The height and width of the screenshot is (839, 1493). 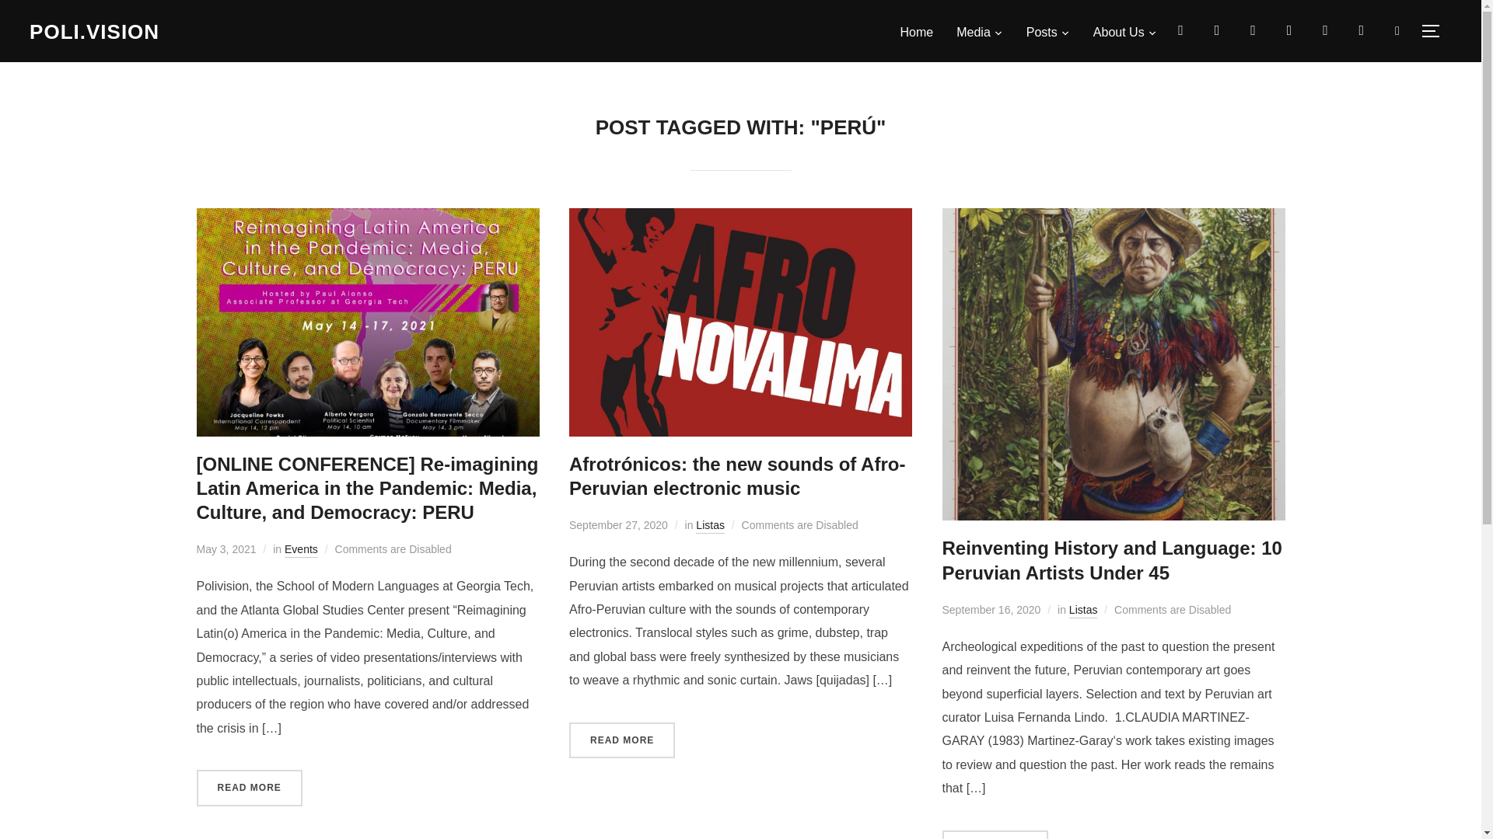 What do you see at coordinates (1253, 30) in the screenshot?
I see `Default Label` at bounding box center [1253, 30].